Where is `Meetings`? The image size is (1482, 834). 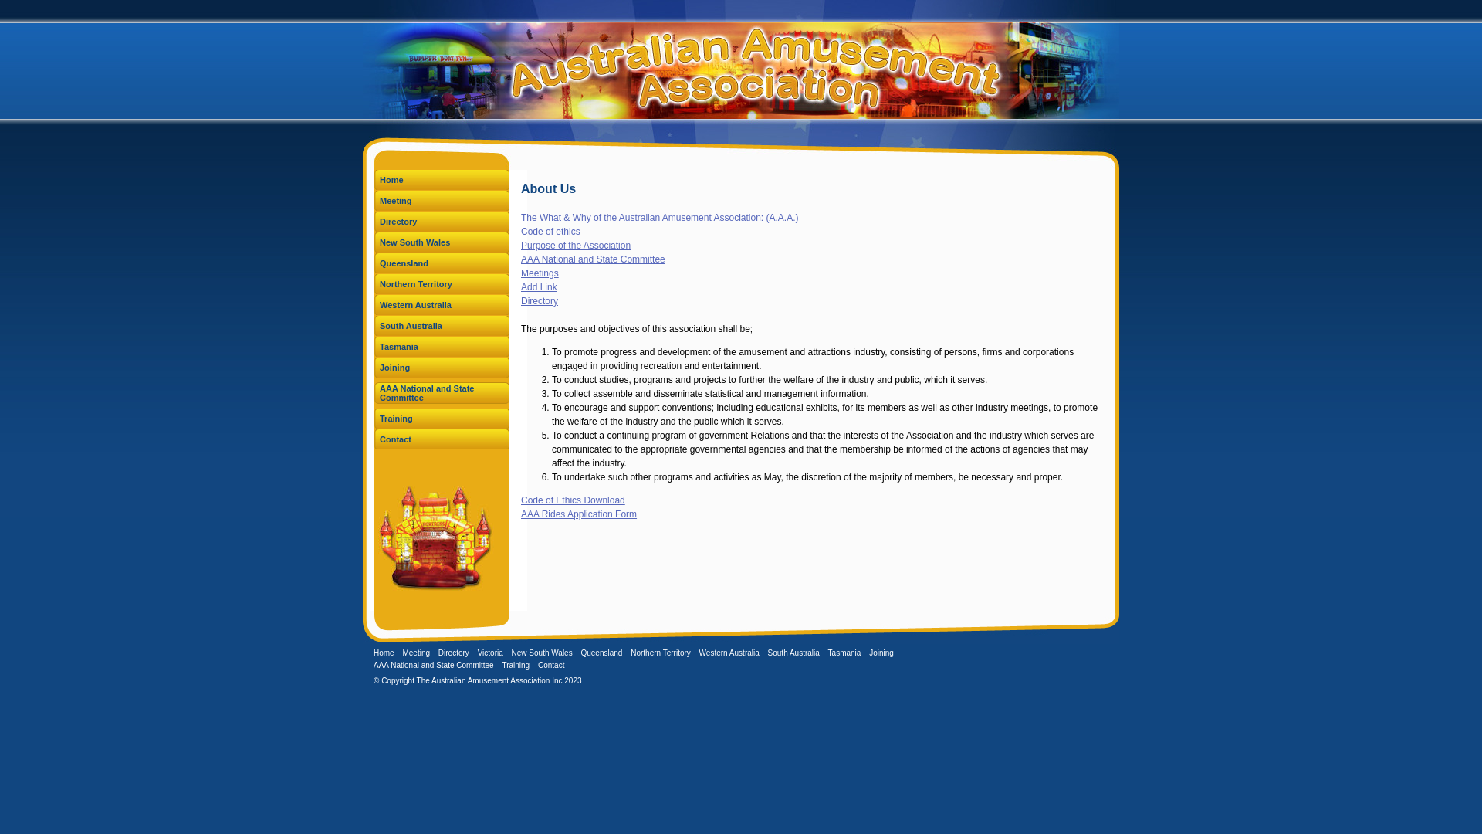
Meetings is located at coordinates (540, 273).